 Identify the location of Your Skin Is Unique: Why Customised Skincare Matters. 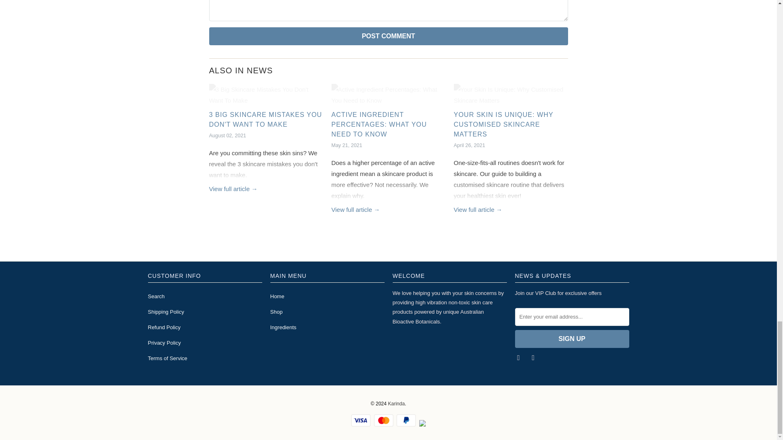
(477, 209).